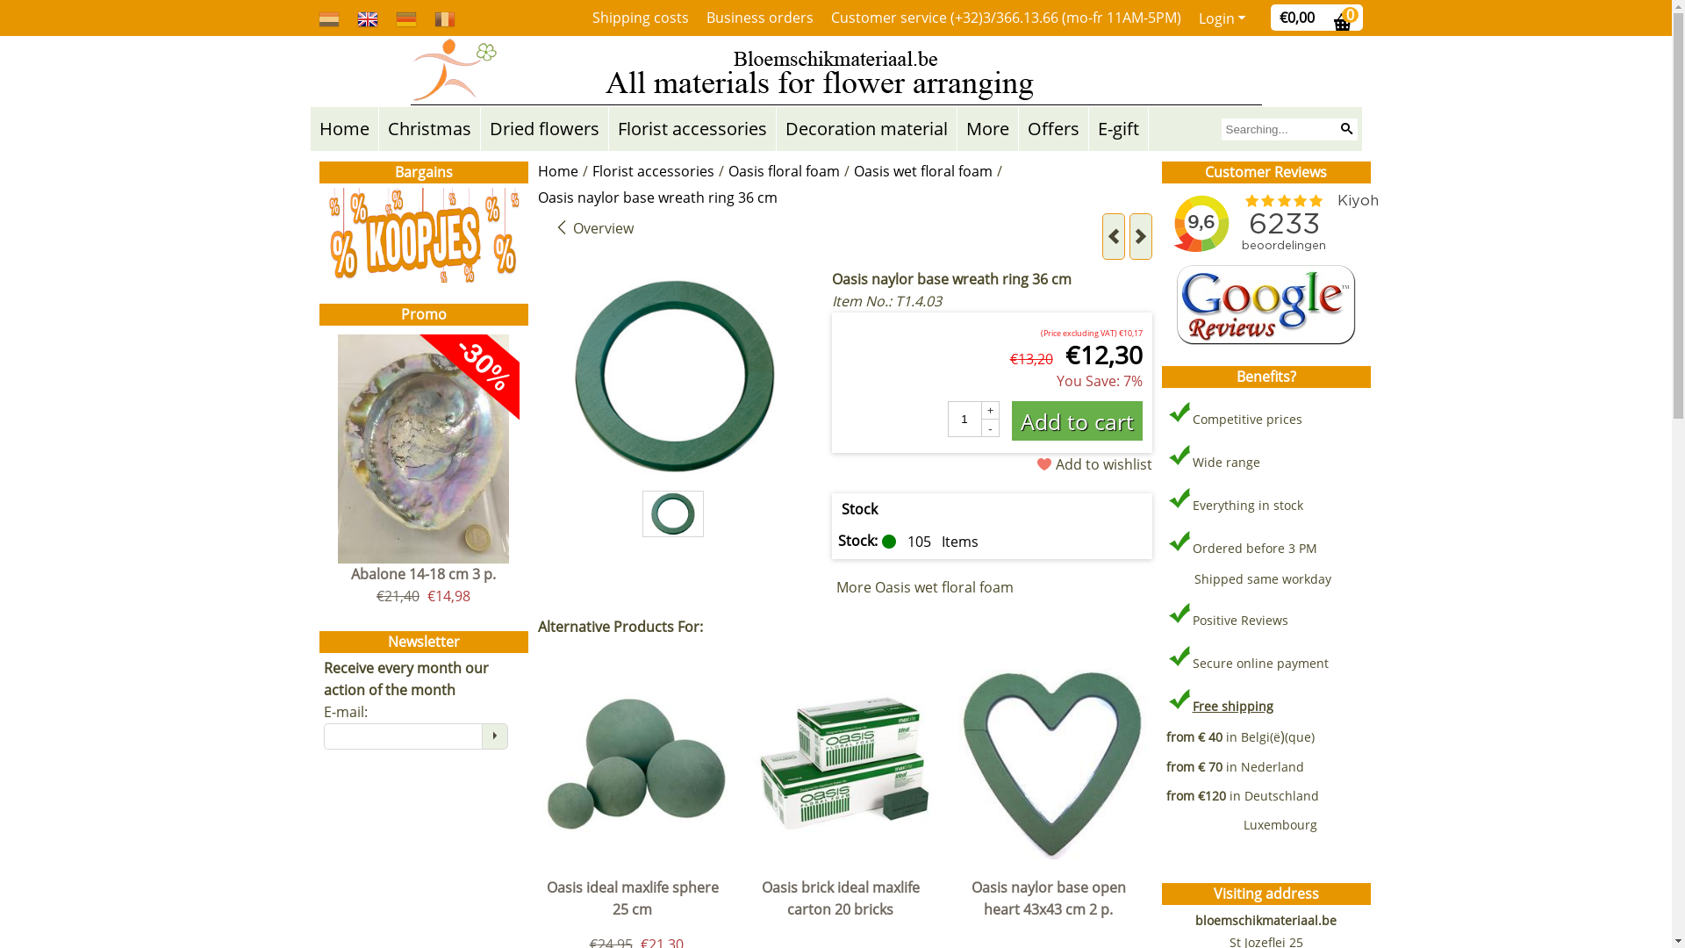 This screenshot has height=948, width=1685. I want to click on Deutsch, so click(405, 18).